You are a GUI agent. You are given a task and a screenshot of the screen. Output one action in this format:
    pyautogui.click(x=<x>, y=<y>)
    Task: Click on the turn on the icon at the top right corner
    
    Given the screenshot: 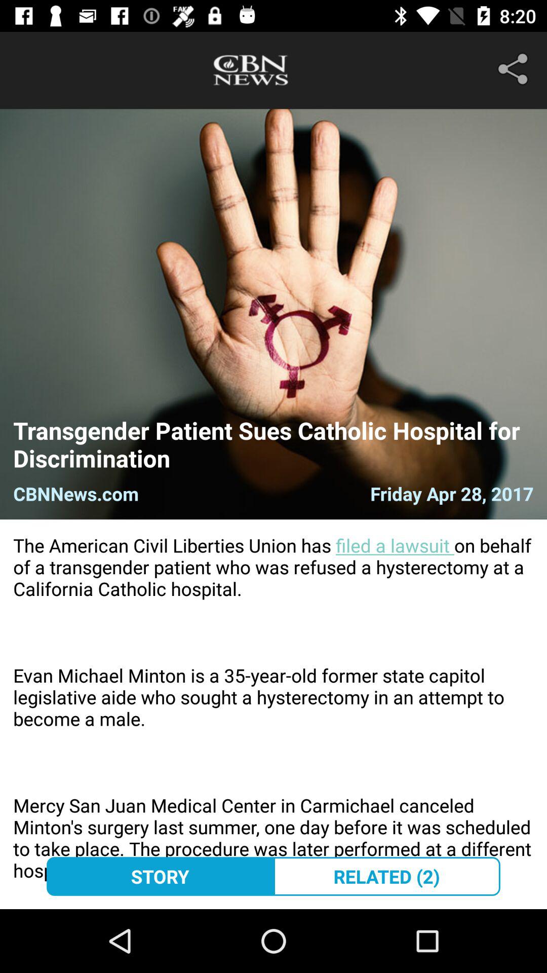 What is the action you would take?
    pyautogui.click(x=515, y=69)
    